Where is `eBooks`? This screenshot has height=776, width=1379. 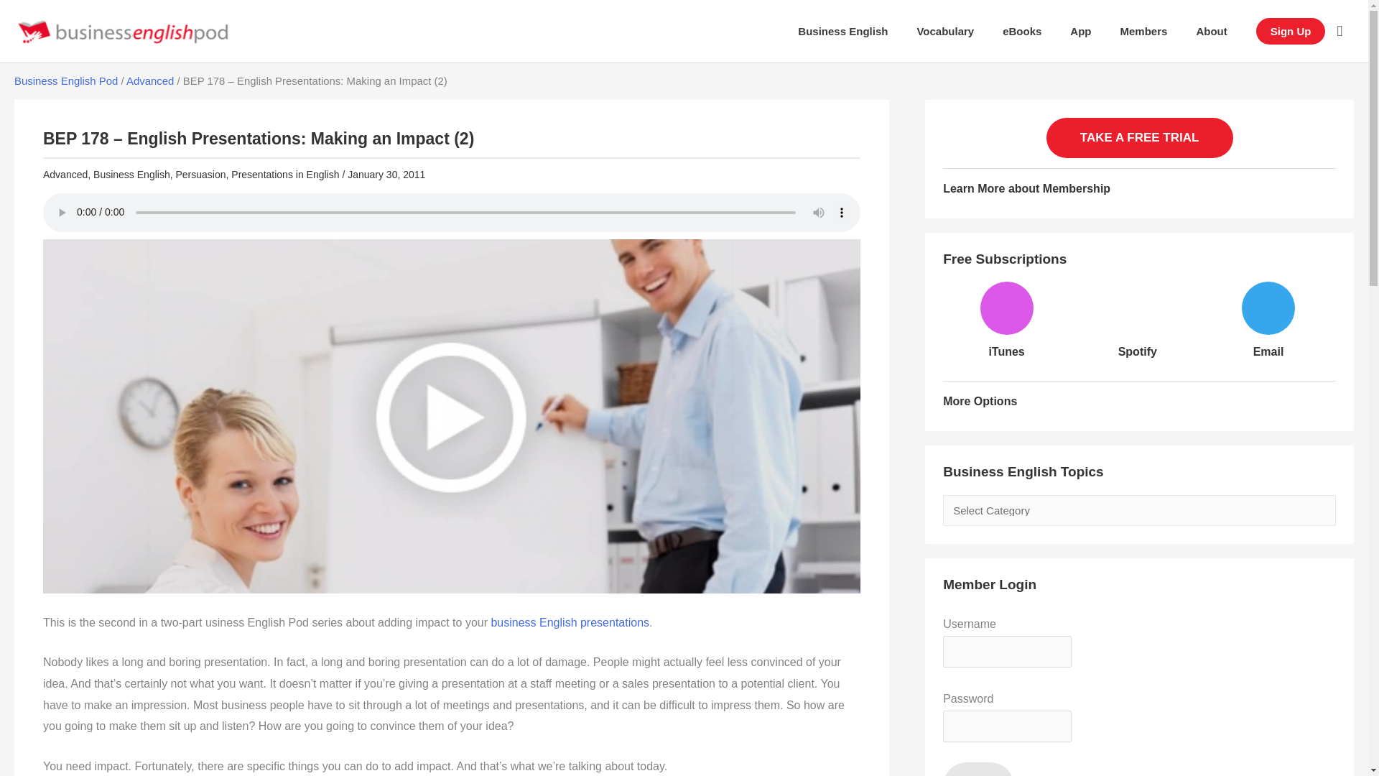
eBooks is located at coordinates (1022, 32).